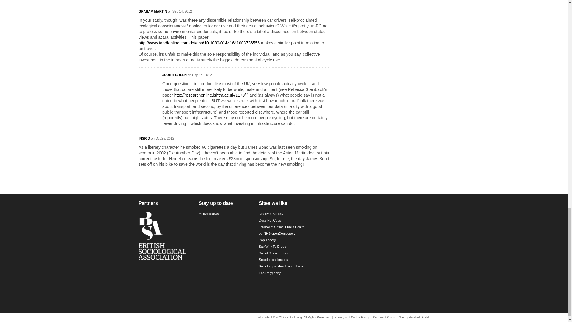 The image size is (572, 322). What do you see at coordinates (166, 237) in the screenshot?
I see `The British Sociological Association` at bounding box center [166, 237].